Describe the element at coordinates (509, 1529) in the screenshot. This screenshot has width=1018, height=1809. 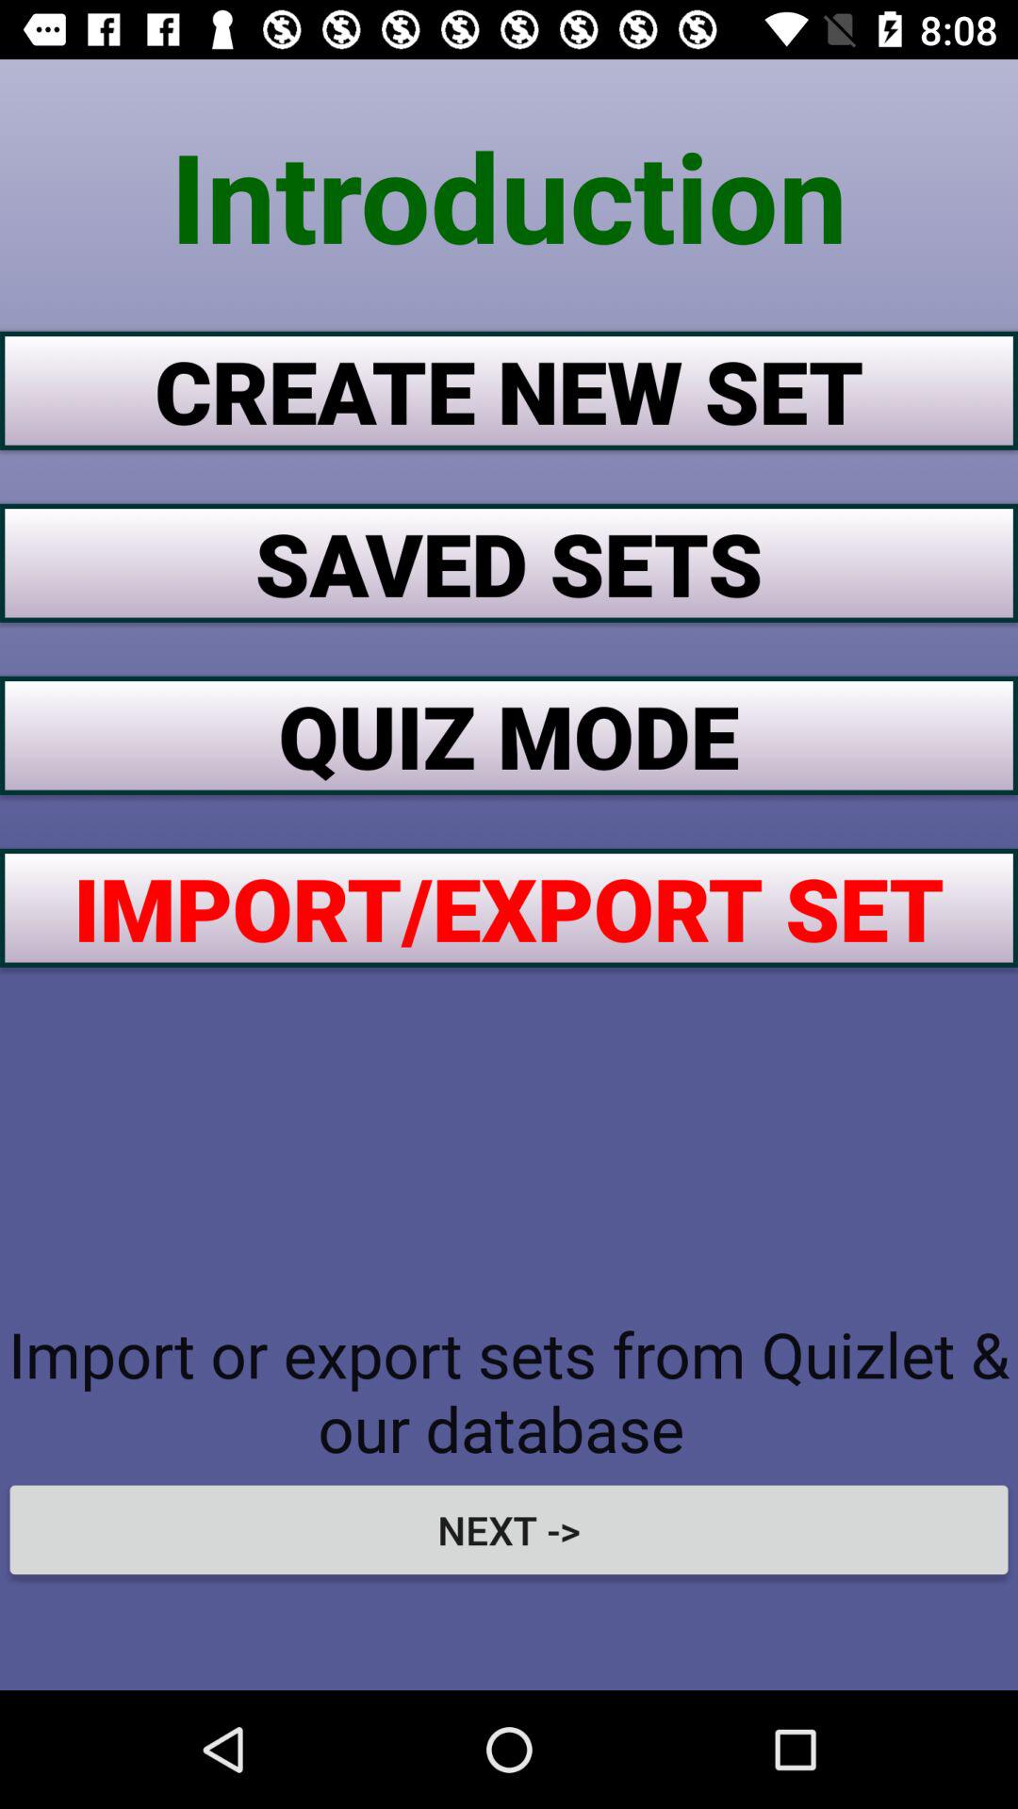
I see `turn on the next -> button` at that location.